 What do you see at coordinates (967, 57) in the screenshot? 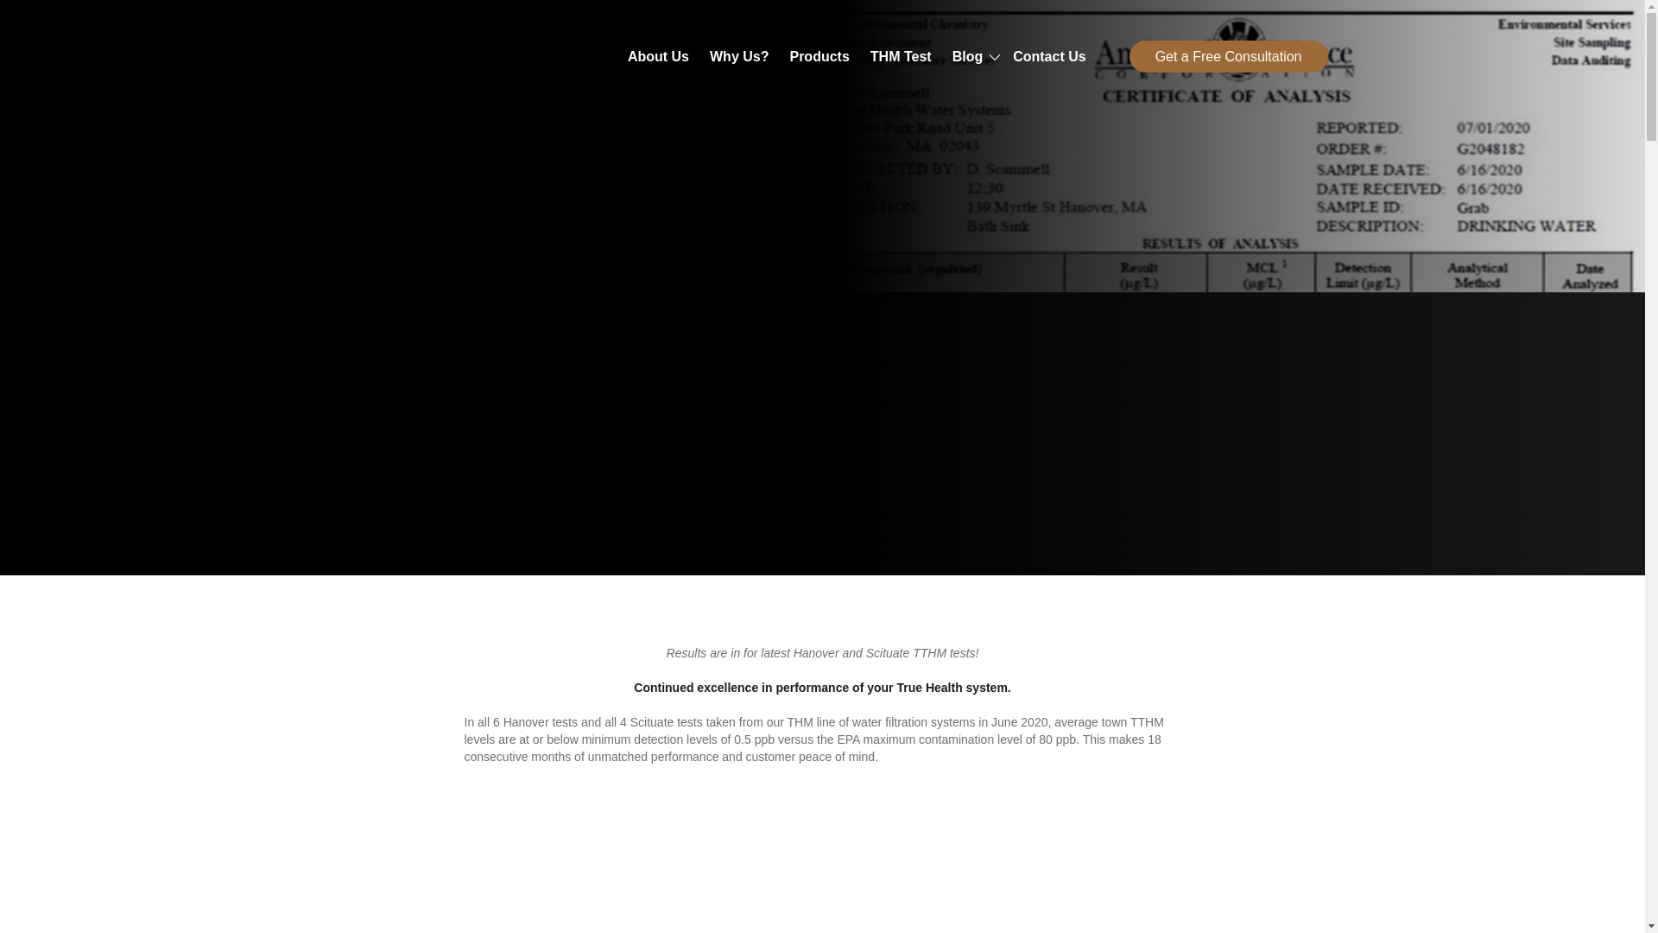
I see `Blog` at bounding box center [967, 57].